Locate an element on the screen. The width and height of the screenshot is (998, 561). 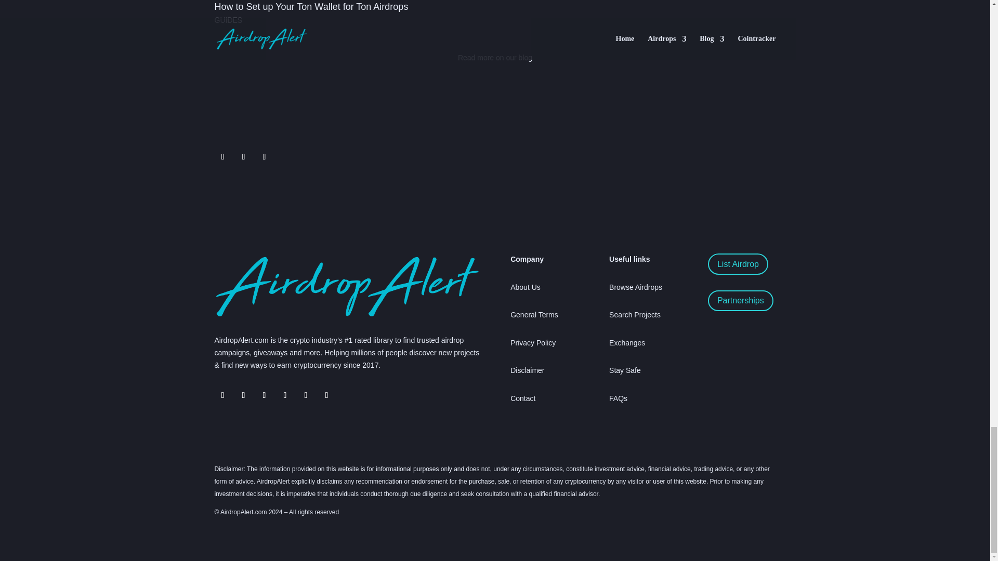
Follow on Facebook is located at coordinates (264, 157).